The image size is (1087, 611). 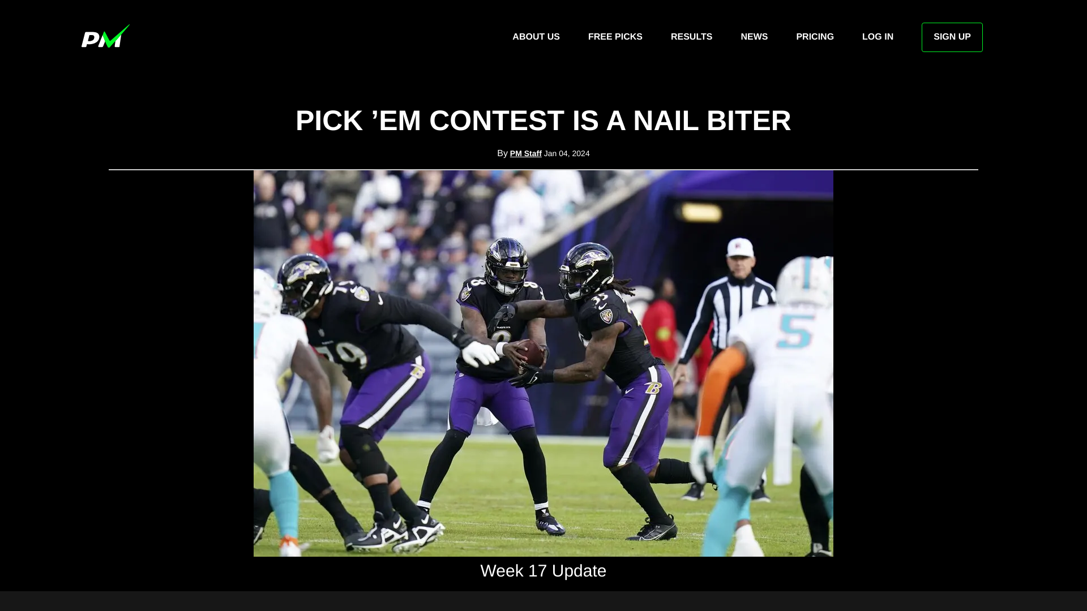 I want to click on PRICING, so click(x=814, y=37).